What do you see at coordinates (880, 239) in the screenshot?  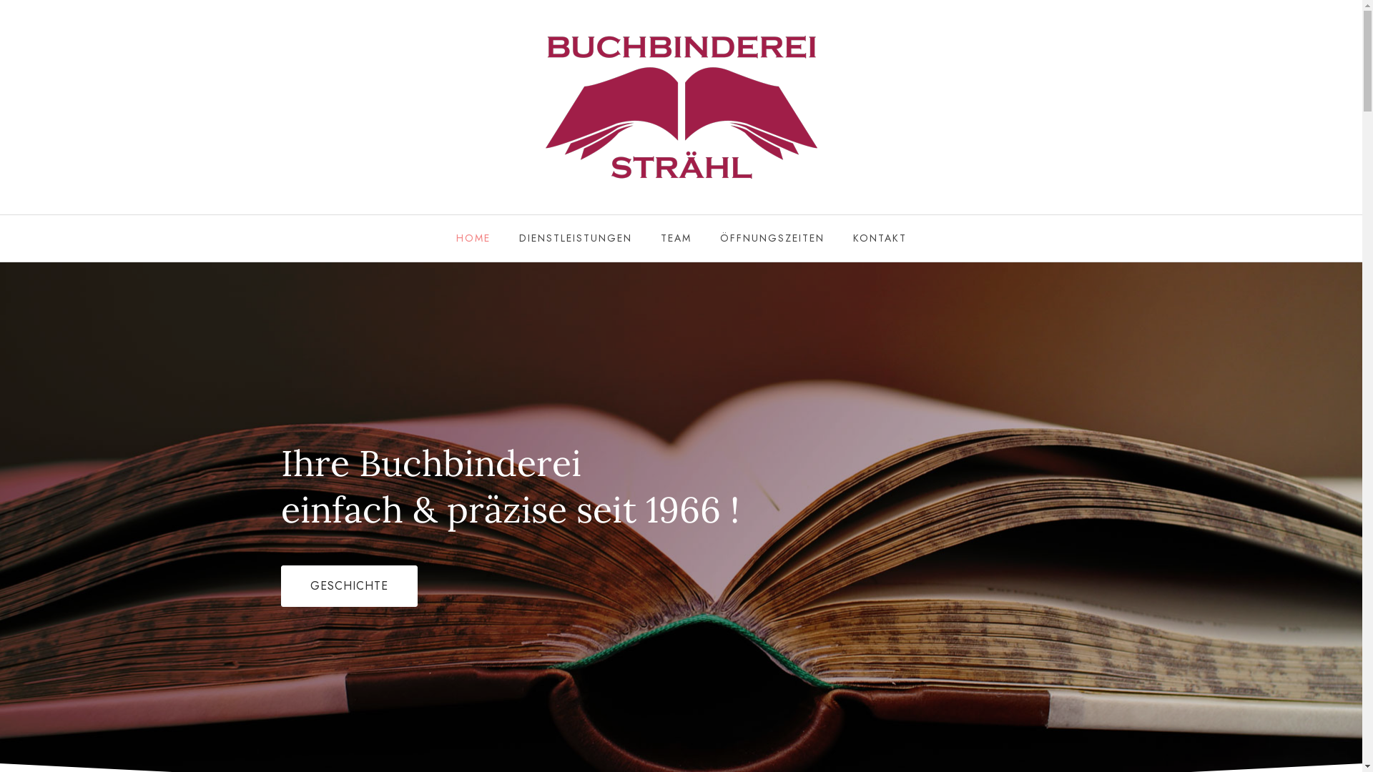 I see `KONTAKT` at bounding box center [880, 239].